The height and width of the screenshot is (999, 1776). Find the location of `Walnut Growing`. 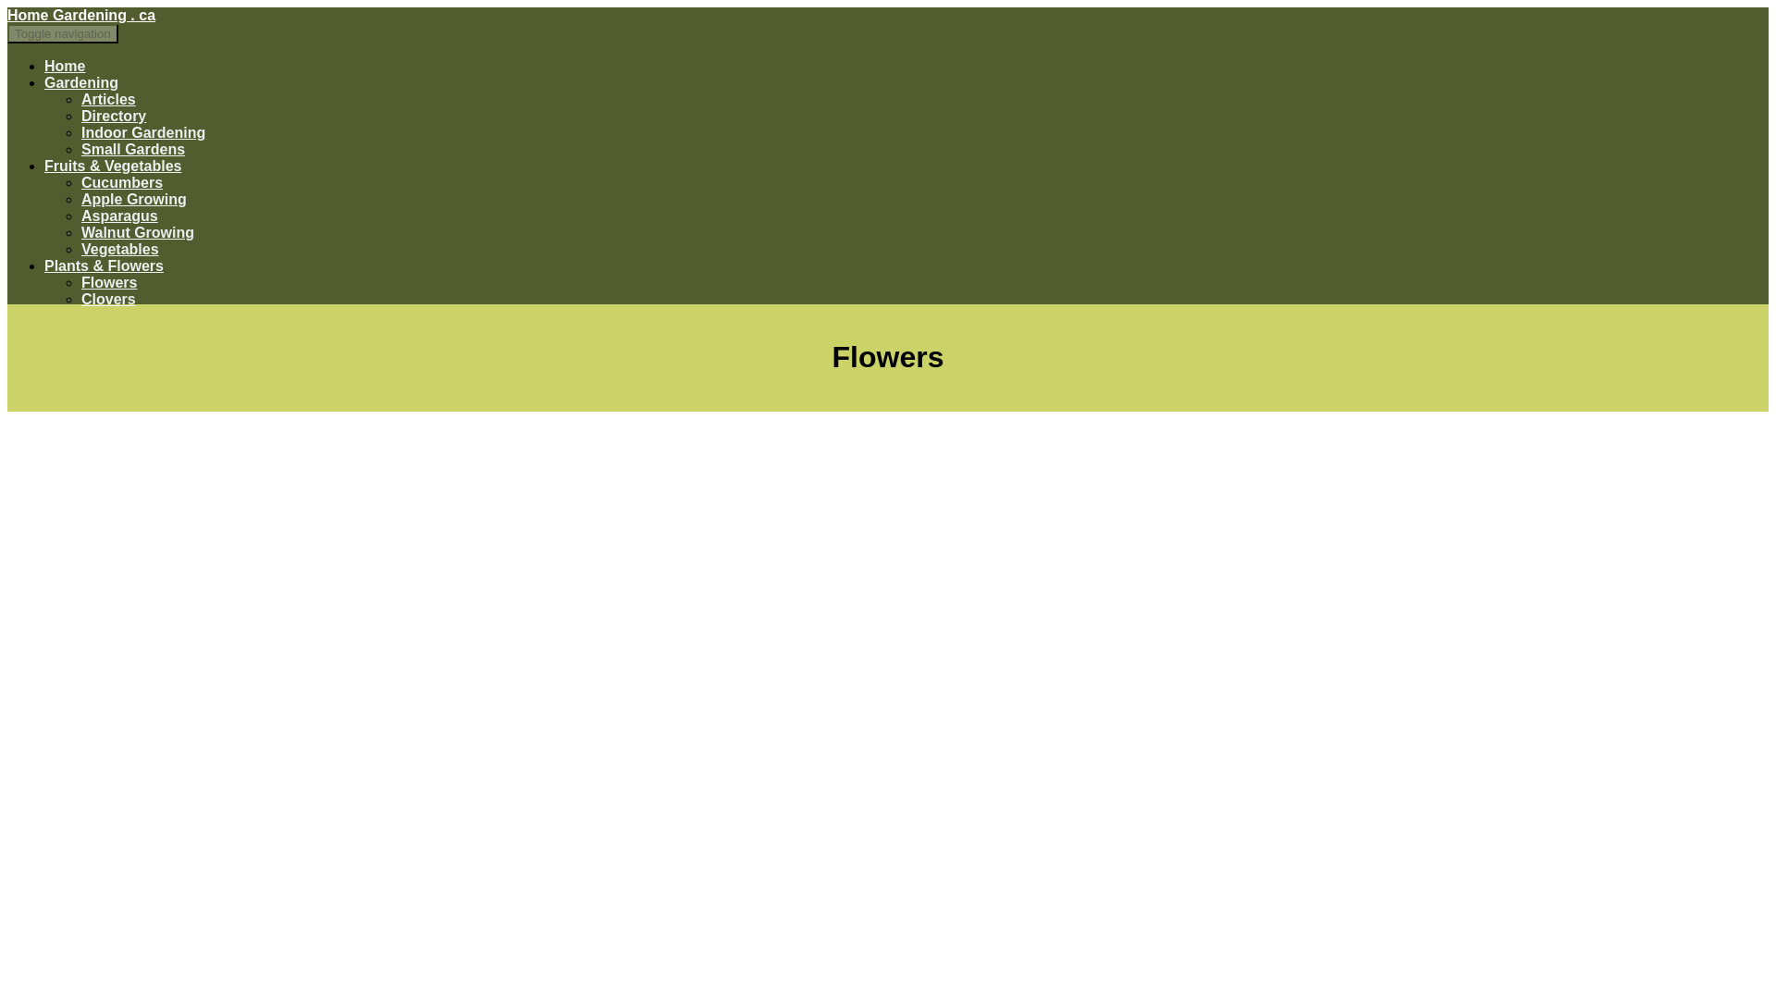

Walnut Growing is located at coordinates (137, 233).